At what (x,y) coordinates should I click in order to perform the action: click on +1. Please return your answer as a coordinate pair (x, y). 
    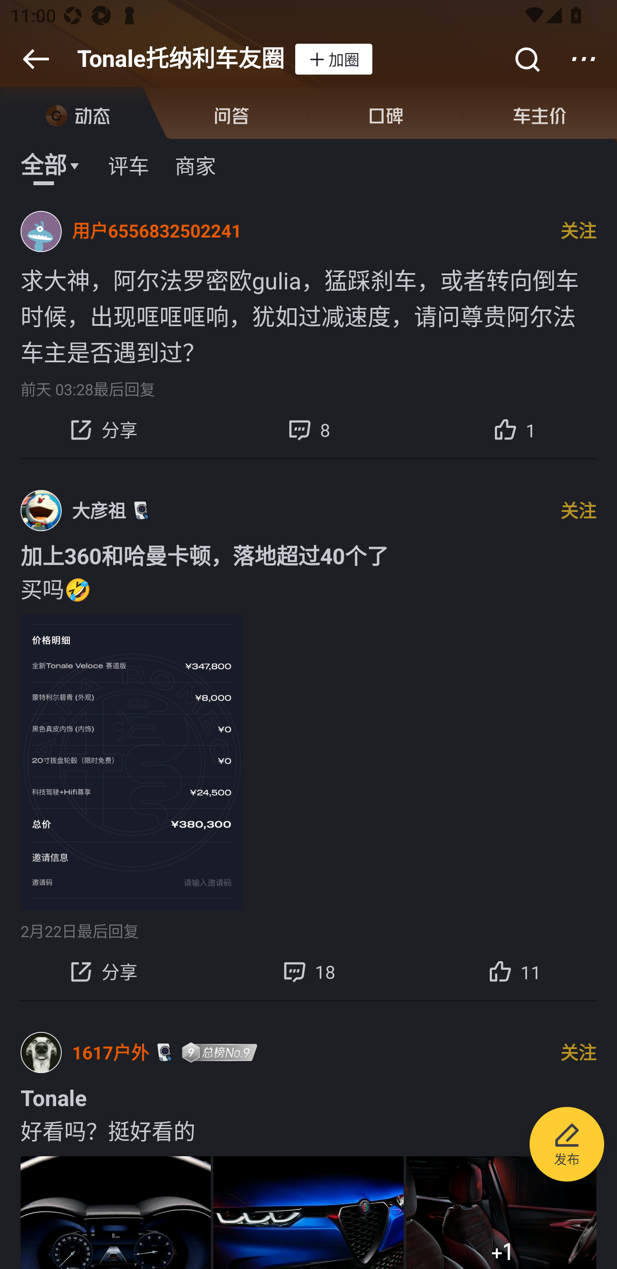
    Looking at the image, I should click on (308, 1212).